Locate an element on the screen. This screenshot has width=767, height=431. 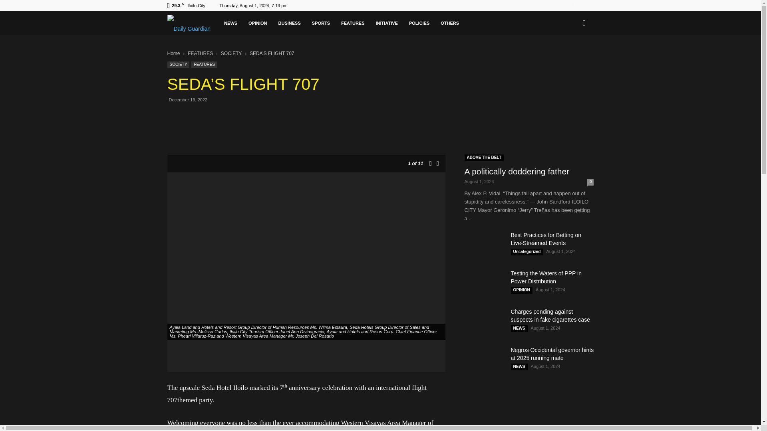
NEWS is located at coordinates (296, 23).